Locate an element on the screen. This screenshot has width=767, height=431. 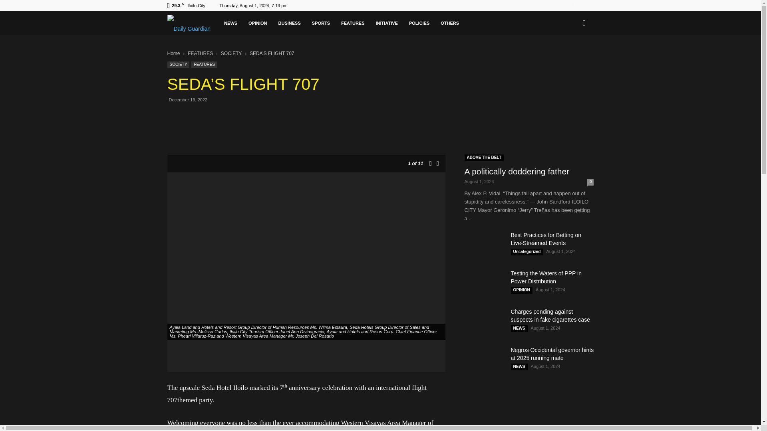
NEWS is located at coordinates (296, 23).